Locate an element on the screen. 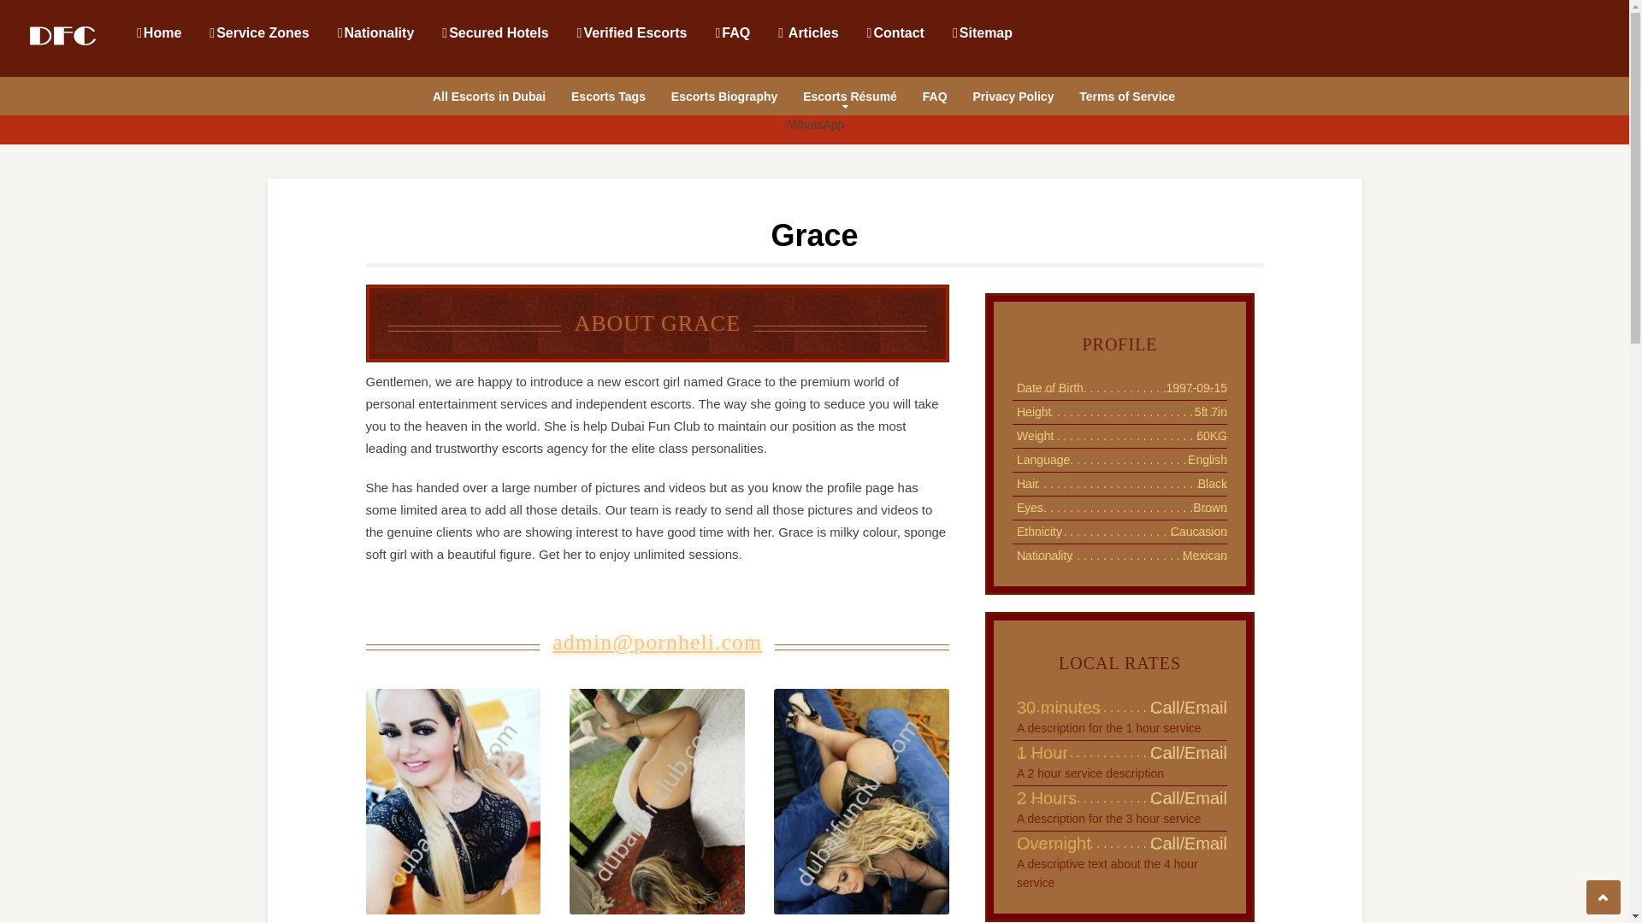 This screenshot has height=923, width=1642. Articles is located at coordinates (807, 32).